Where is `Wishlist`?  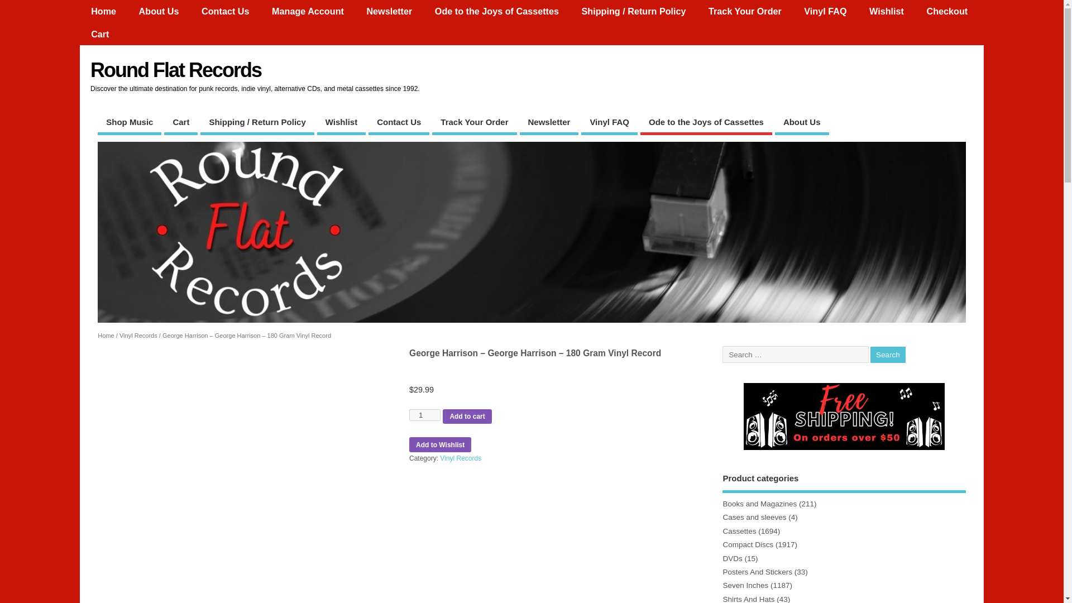 Wishlist is located at coordinates (887, 11).